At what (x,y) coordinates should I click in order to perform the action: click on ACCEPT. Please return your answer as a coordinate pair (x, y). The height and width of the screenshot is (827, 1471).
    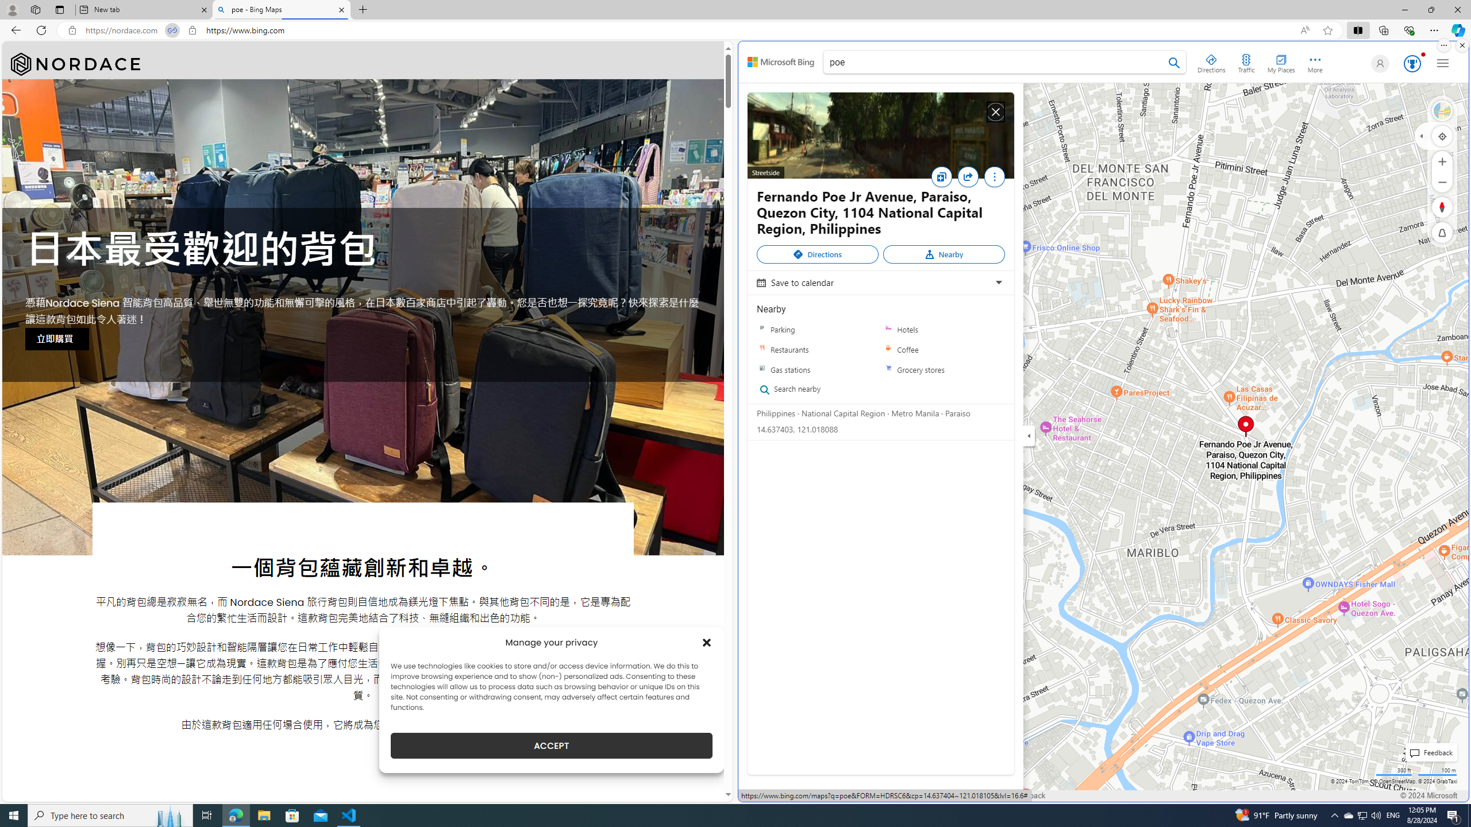
    Looking at the image, I should click on (552, 745).